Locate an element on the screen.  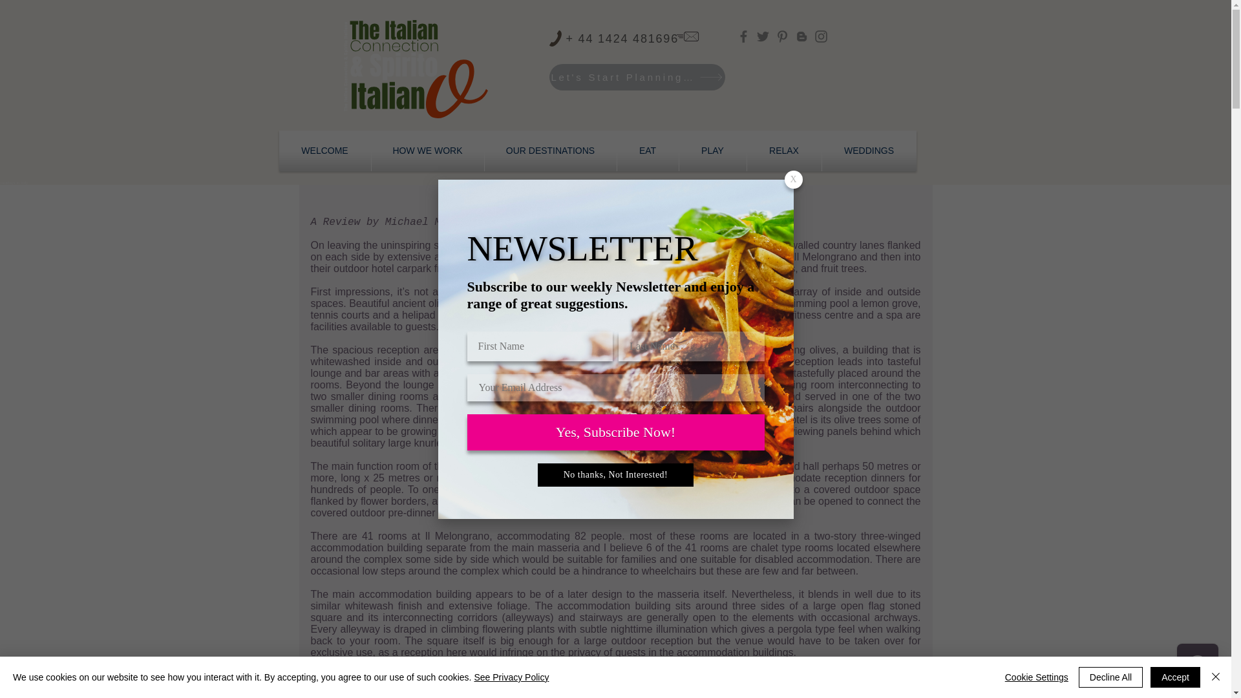
PLAY is located at coordinates (712, 150).